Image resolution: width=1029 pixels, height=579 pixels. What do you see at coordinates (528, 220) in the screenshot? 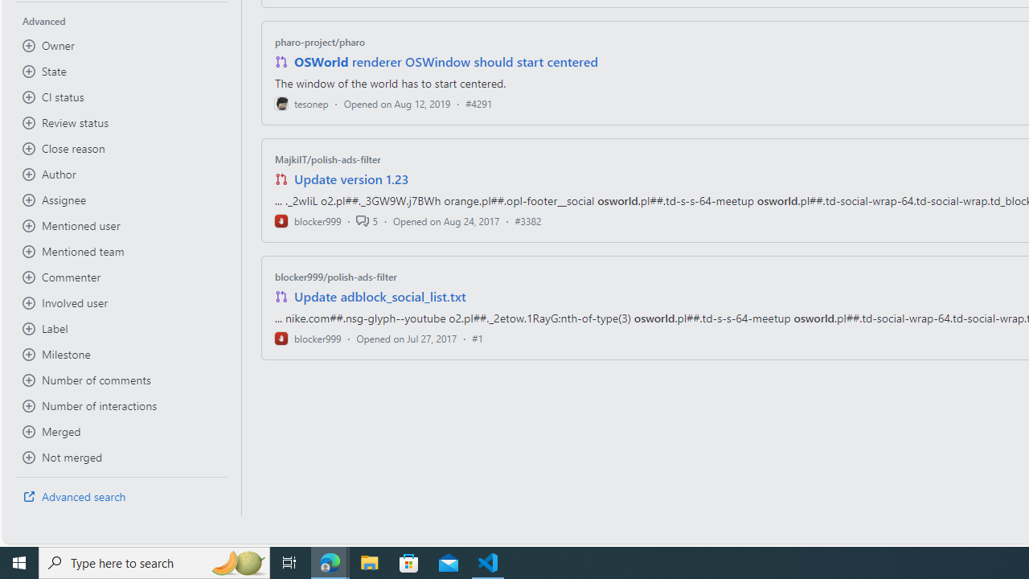
I see `#3382` at bounding box center [528, 220].